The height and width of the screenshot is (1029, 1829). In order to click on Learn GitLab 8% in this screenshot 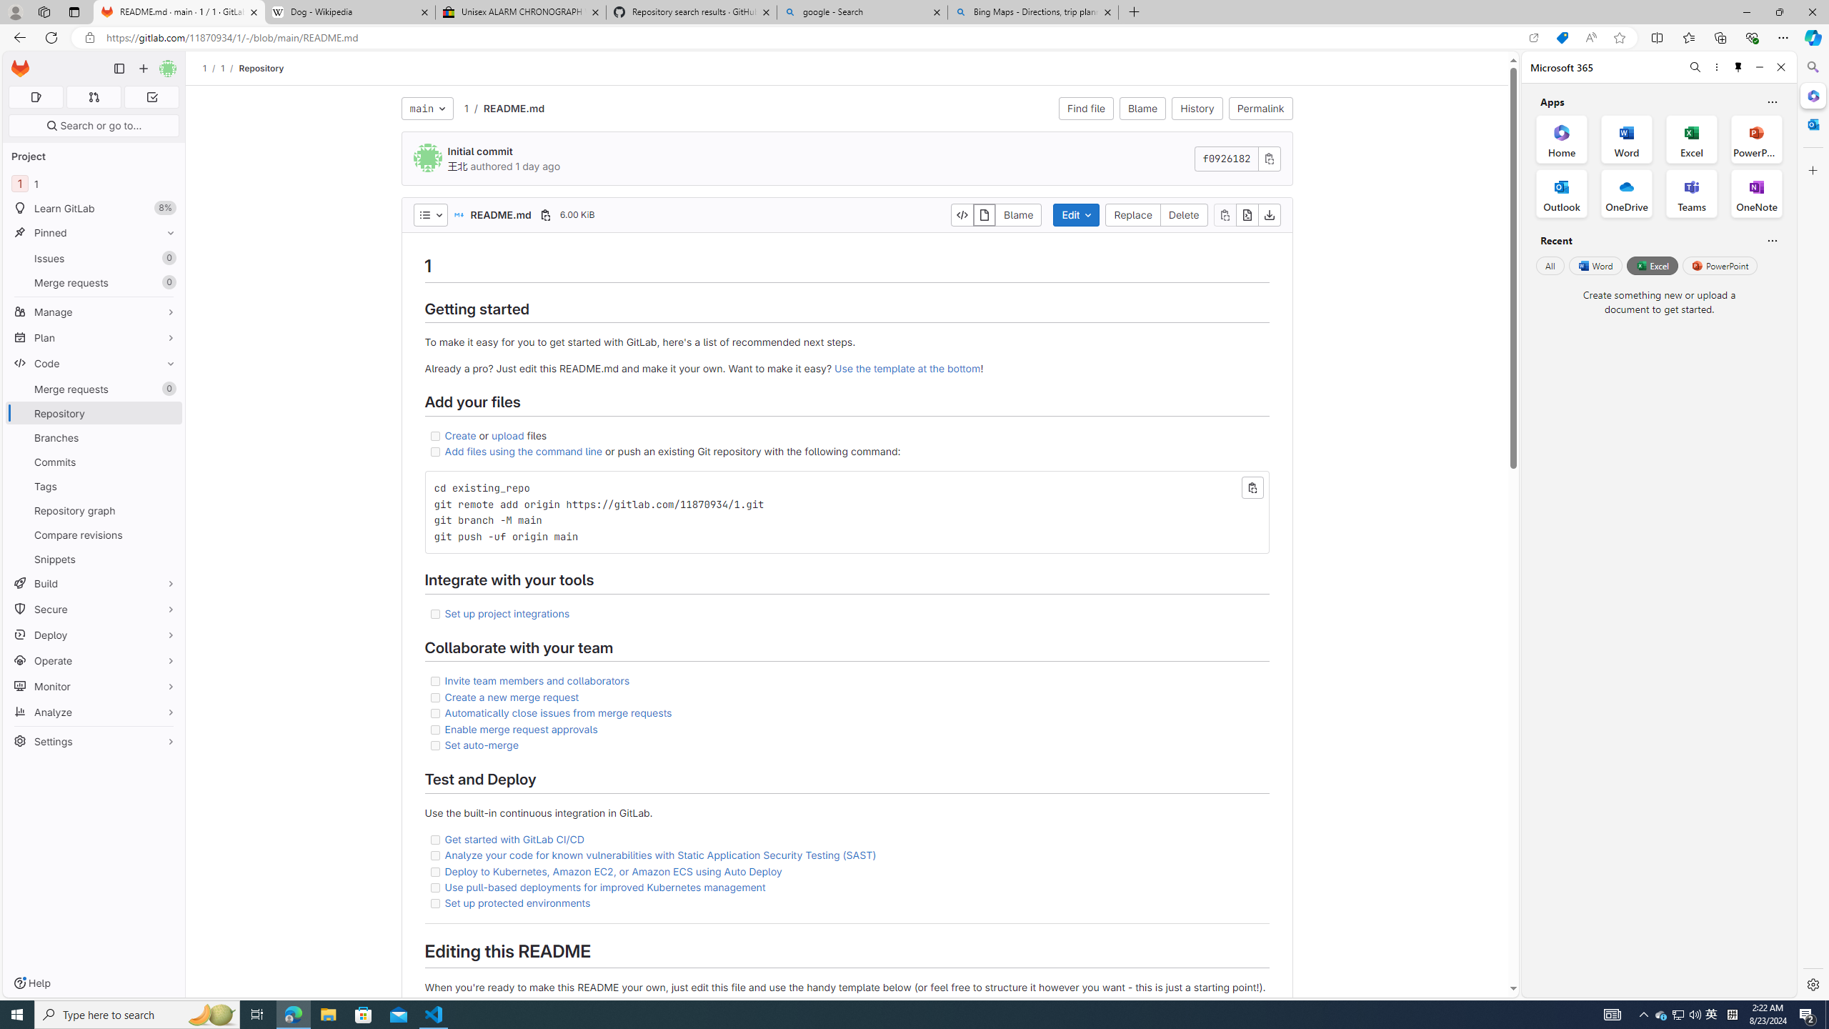, I will do `click(94, 209)`.